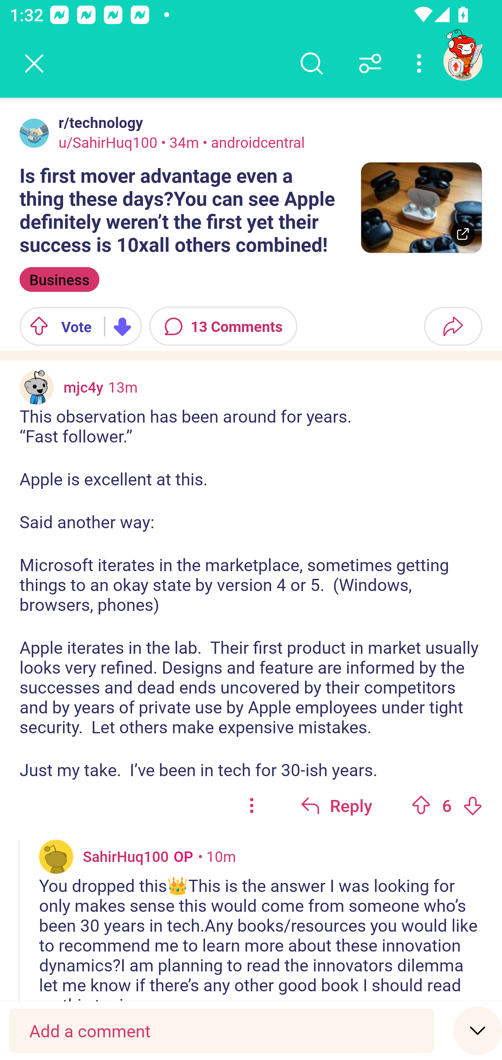 This screenshot has width=502, height=1060. Describe the element at coordinates (472, 805) in the screenshot. I see `Downvote` at that location.